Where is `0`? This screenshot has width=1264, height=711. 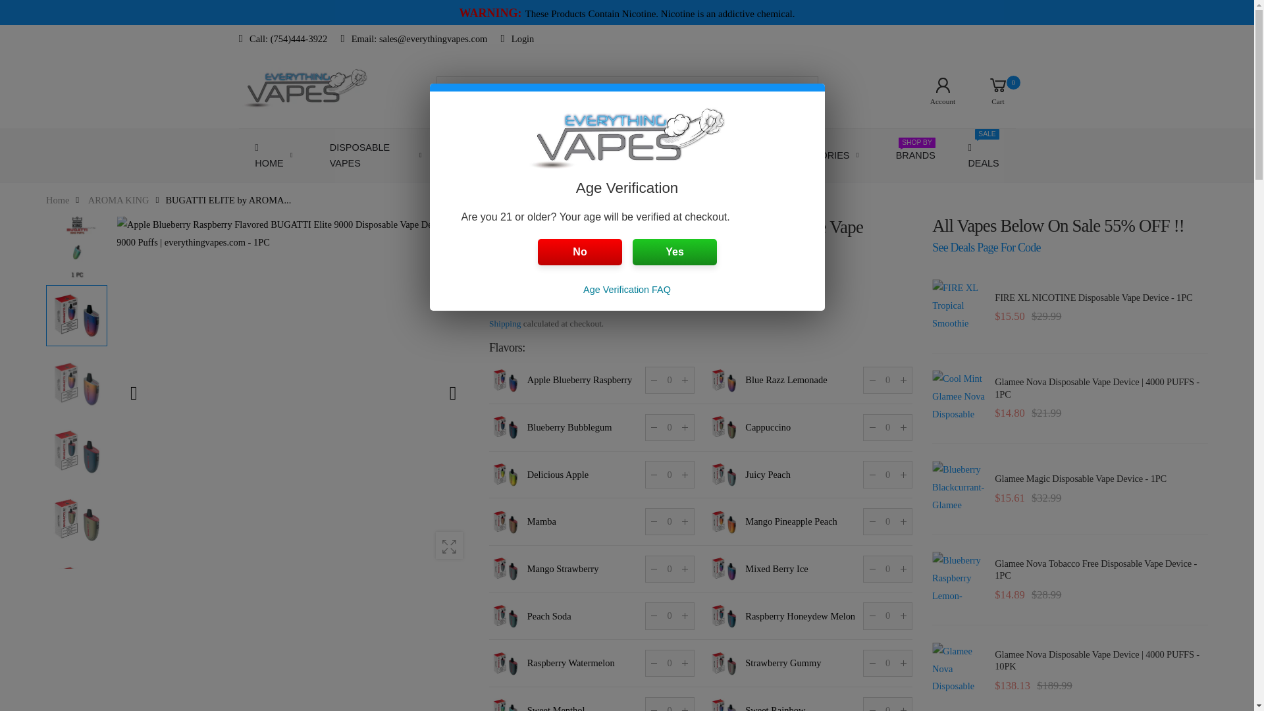 0 is located at coordinates (887, 521).